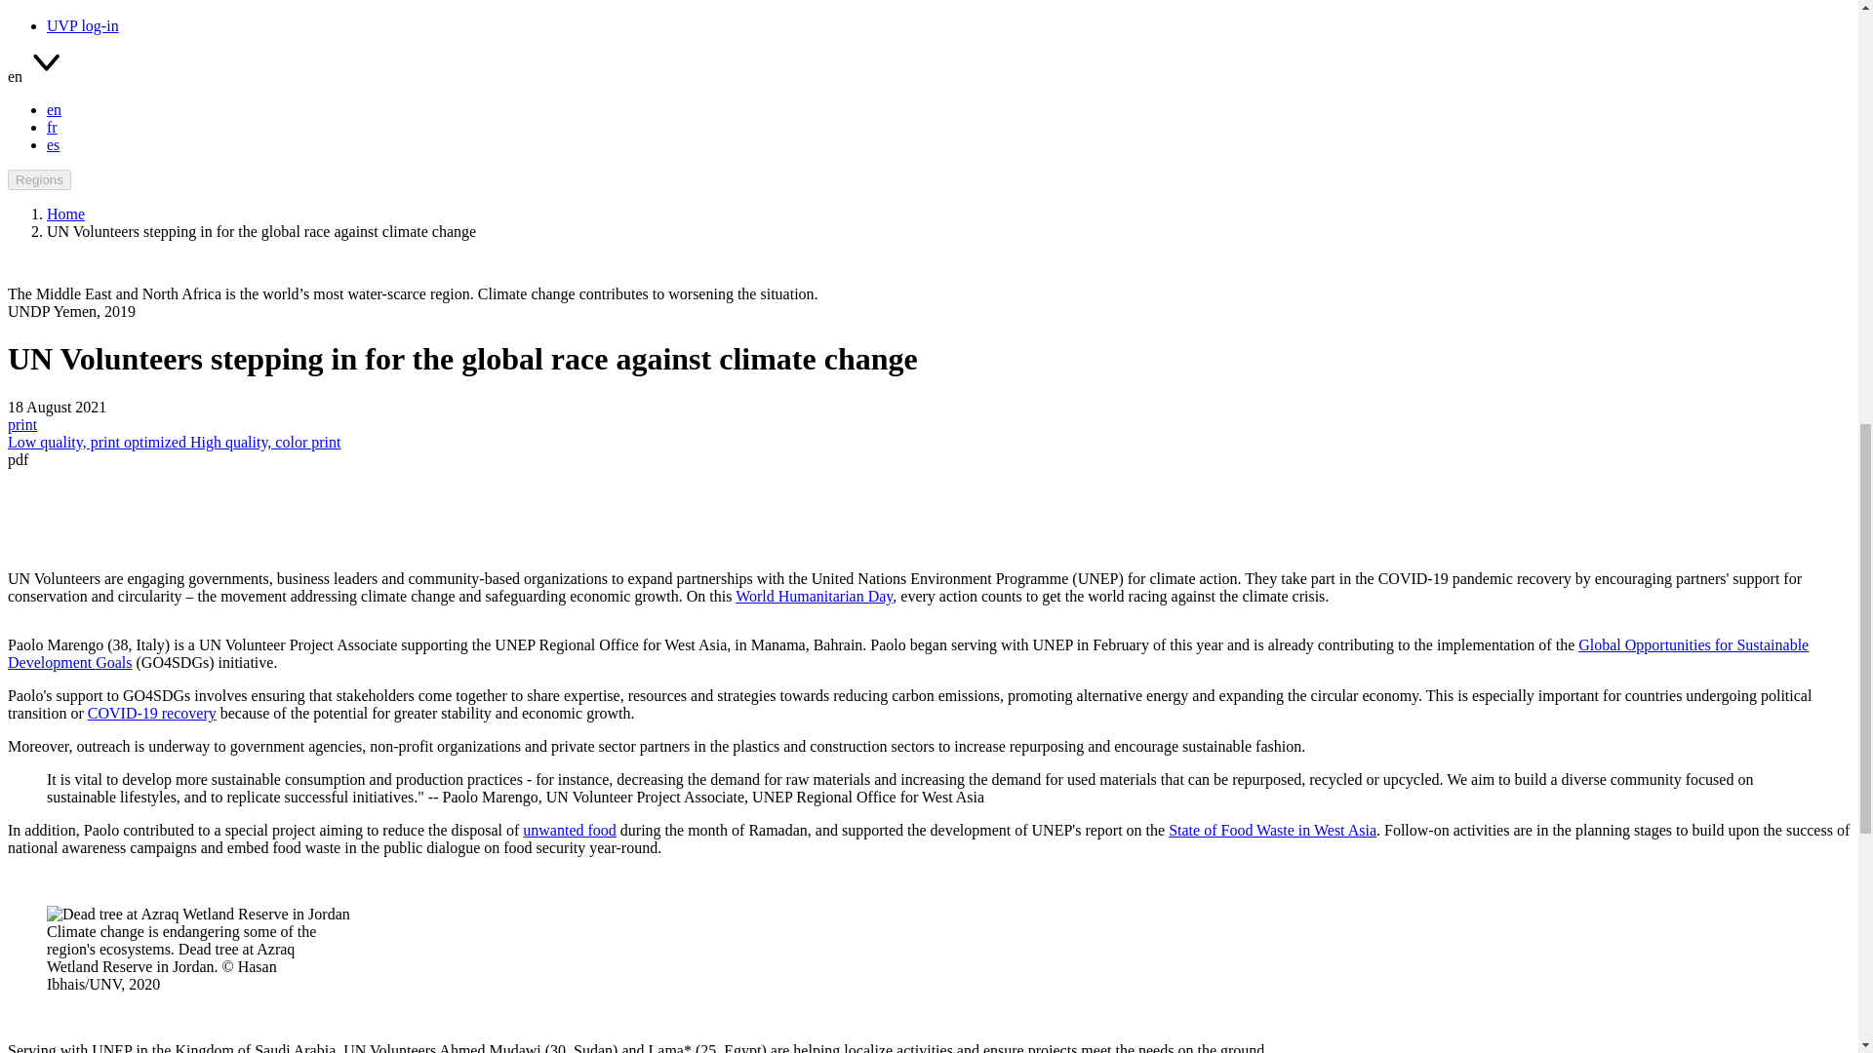 This screenshot has width=1873, height=1053. What do you see at coordinates (952, 519) in the screenshot?
I see `Share to Linkedin` at bounding box center [952, 519].